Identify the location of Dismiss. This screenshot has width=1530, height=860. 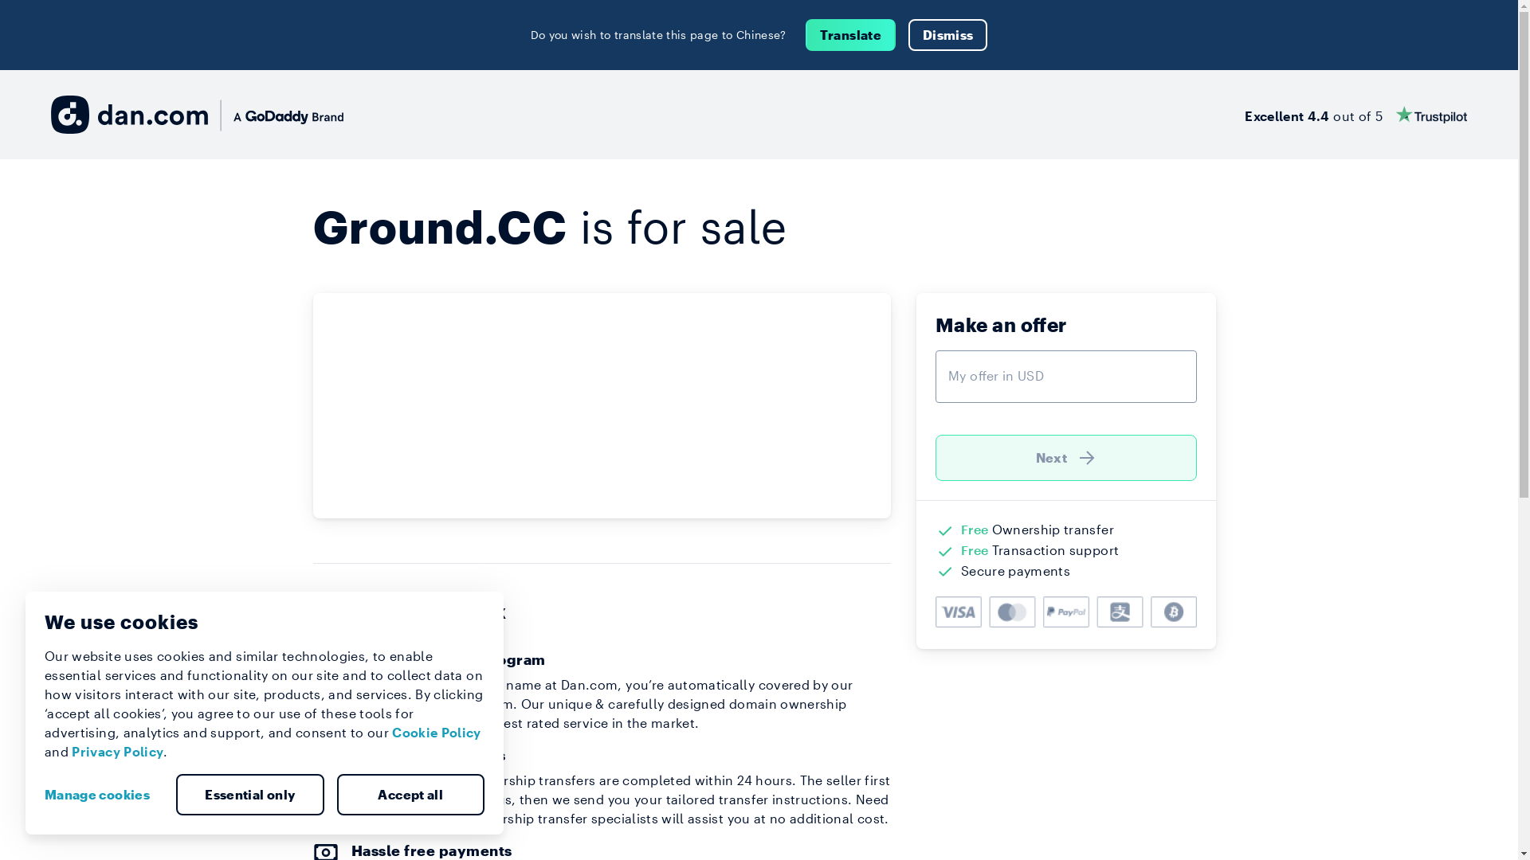
(948, 35).